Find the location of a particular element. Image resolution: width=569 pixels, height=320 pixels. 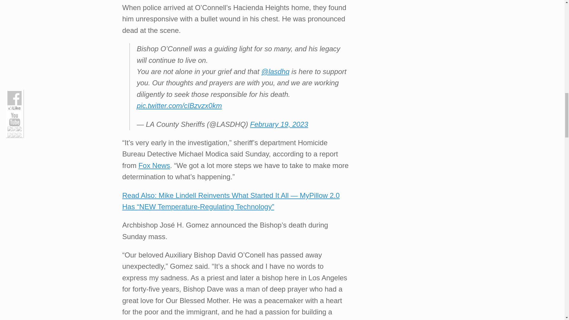

Fox News is located at coordinates (154, 165).